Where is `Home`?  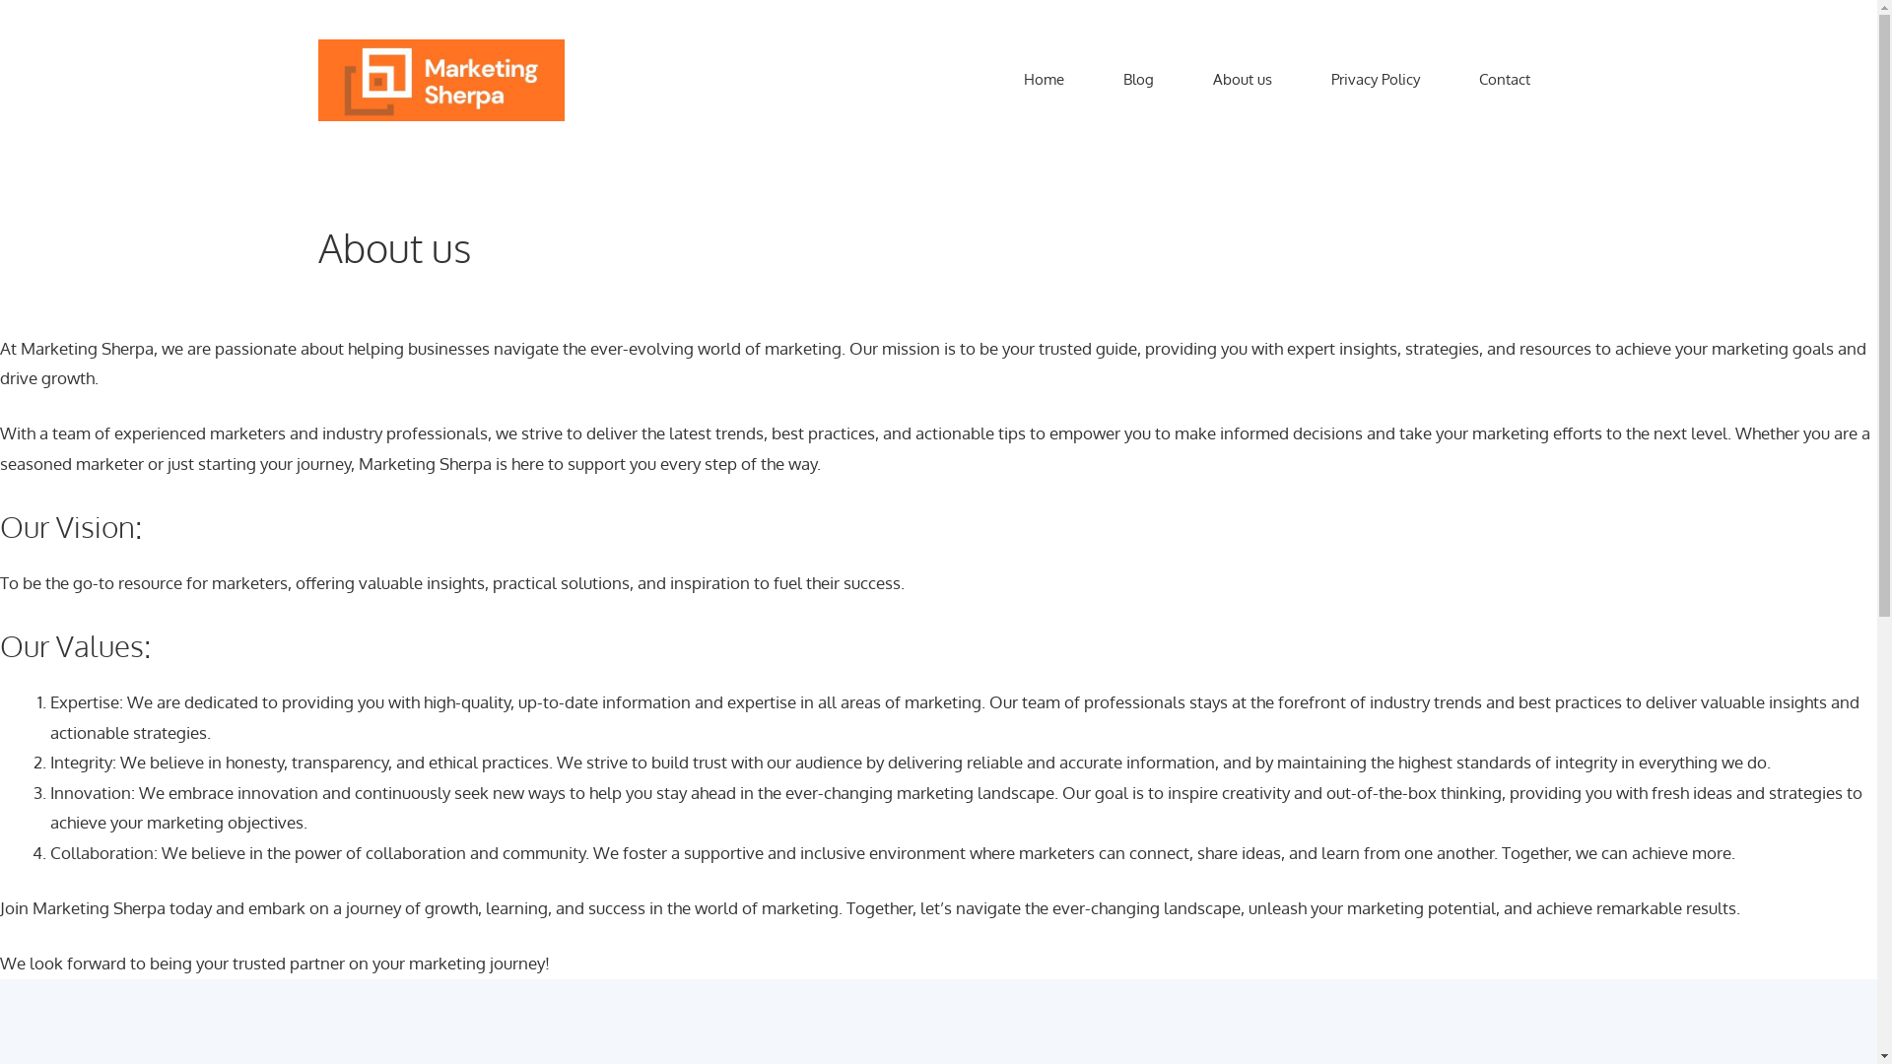 Home is located at coordinates (1043, 80).